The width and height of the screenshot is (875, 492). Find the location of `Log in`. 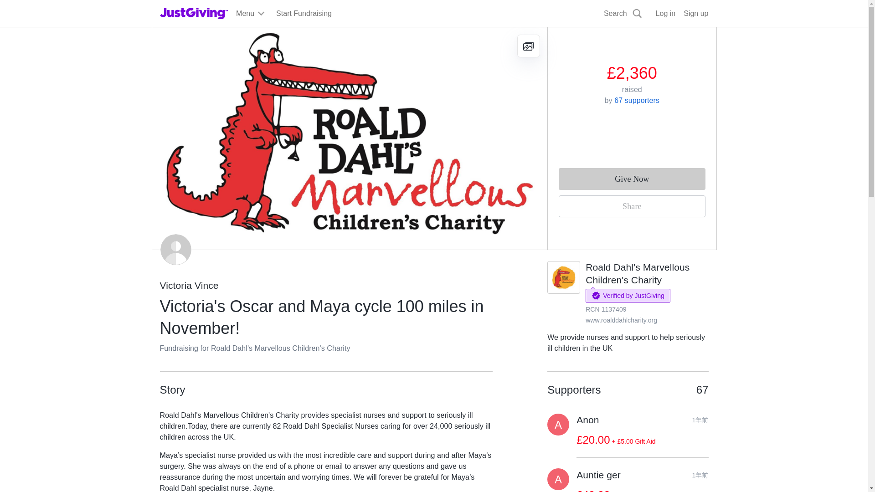

Log in is located at coordinates (665, 14).